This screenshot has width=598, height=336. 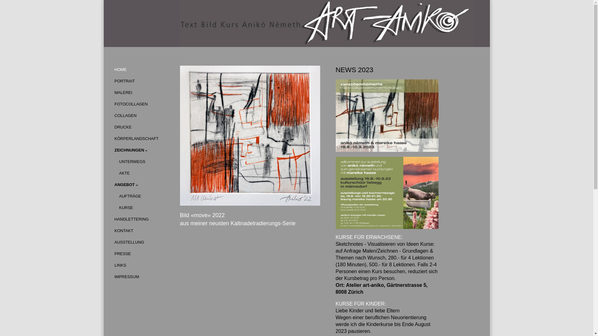 I want to click on DRUCKE, so click(x=144, y=128).